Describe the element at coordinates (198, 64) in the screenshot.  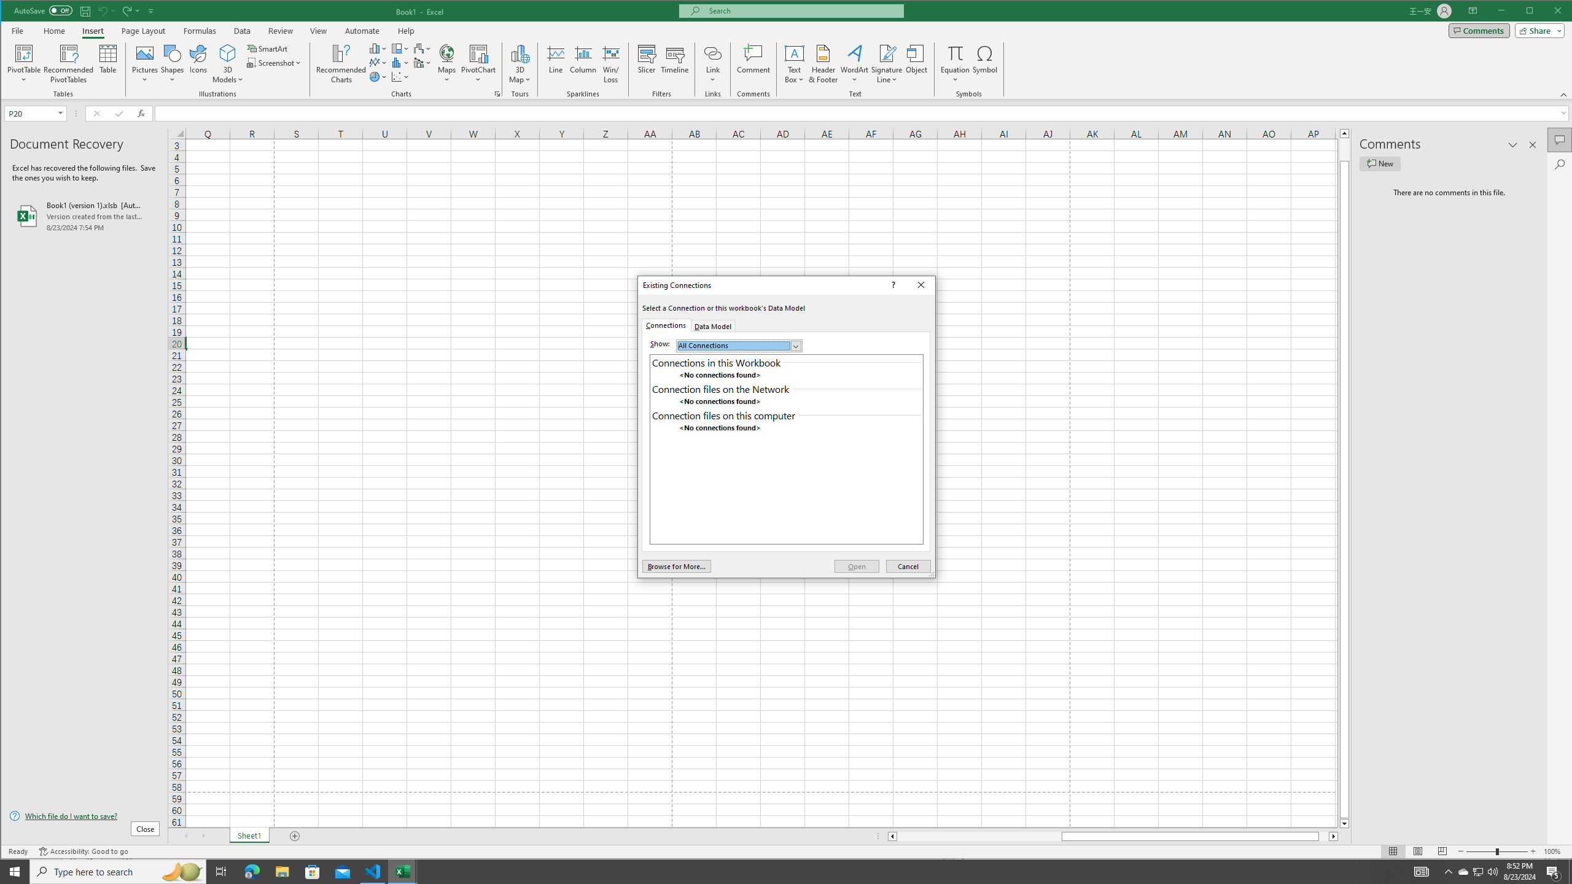
I see `Icons` at that location.